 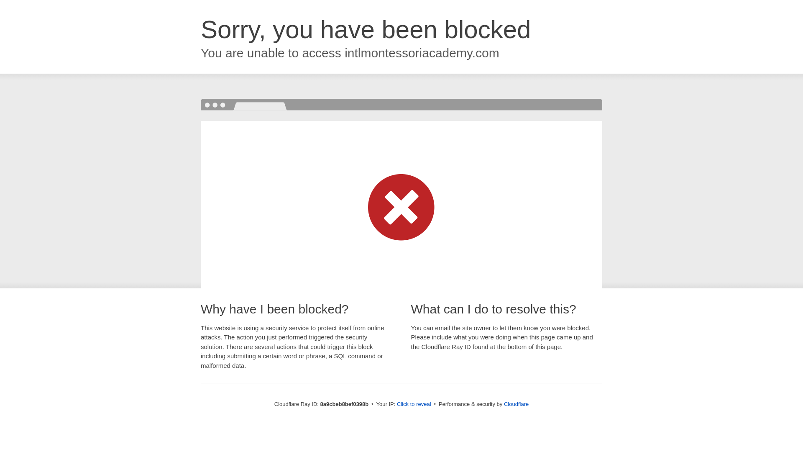 What do you see at coordinates (516, 404) in the screenshot?
I see `Cloudflare` at bounding box center [516, 404].